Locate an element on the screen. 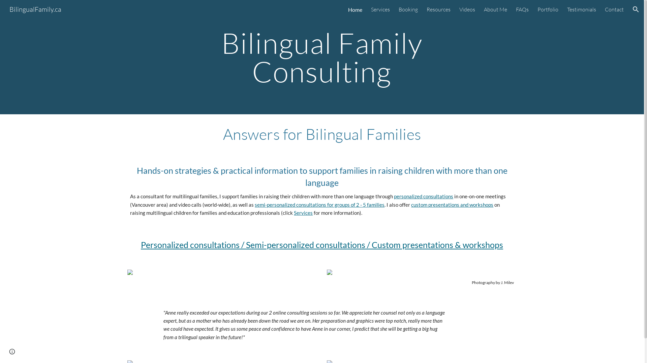 The width and height of the screenshot is (647, 363). Resources is located at coordinates (439, 9).